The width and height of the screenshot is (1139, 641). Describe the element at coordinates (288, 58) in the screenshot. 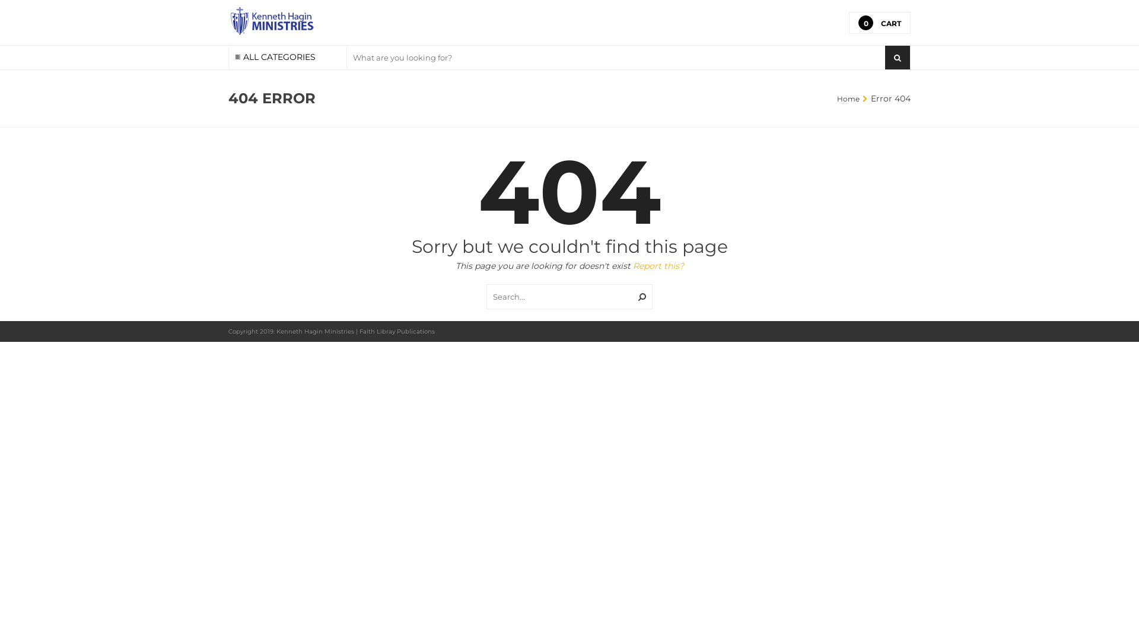

I see `ALL CATEGORIES` at that location.